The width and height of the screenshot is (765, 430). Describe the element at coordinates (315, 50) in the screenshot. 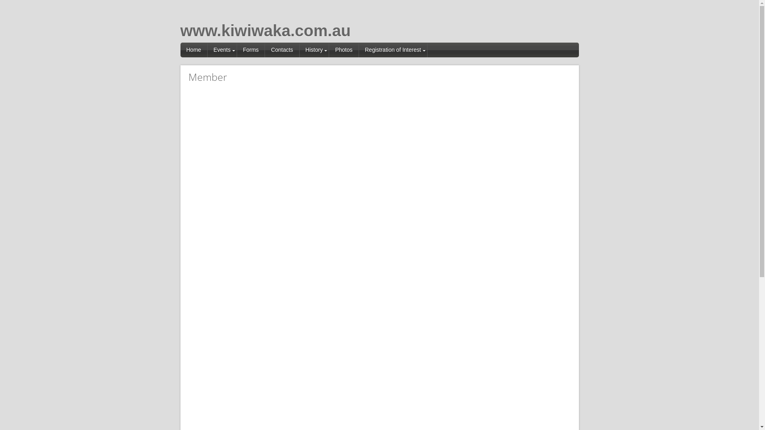

I see `History` at that location.